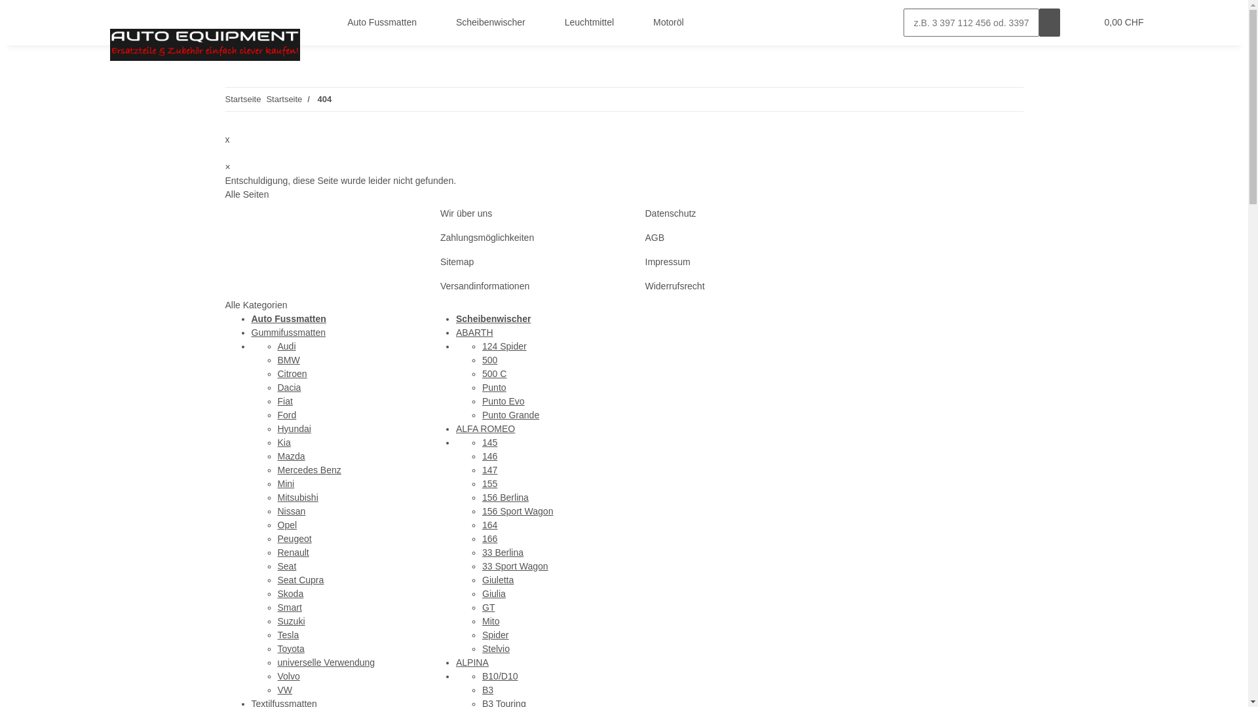 This screenshot has height=707, width=1258. Describe the element at coordinates (500, 676) in the screenshot. I see `B10/D10` at that location.